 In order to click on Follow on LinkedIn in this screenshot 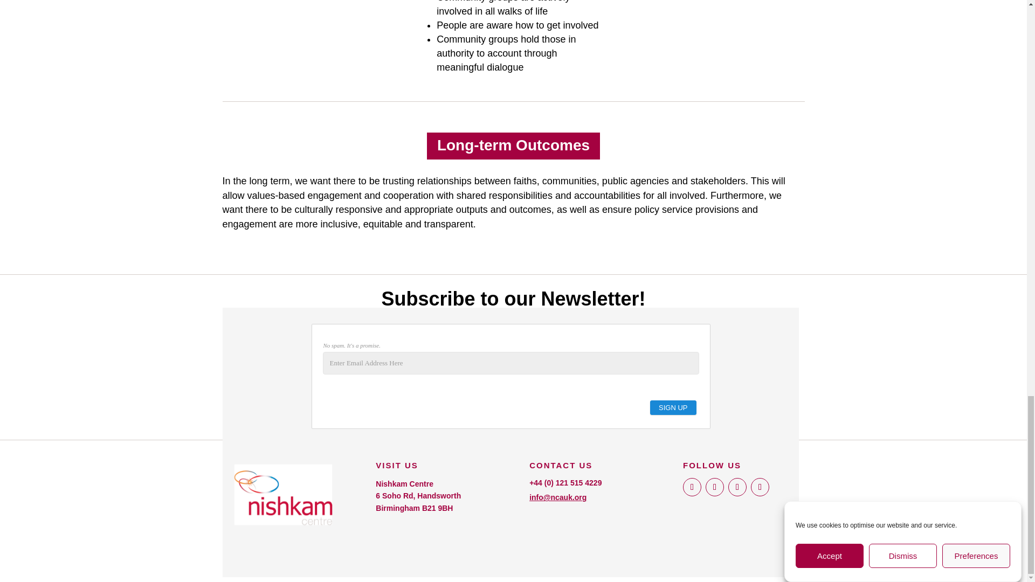, I will do `click(760, 487)`.